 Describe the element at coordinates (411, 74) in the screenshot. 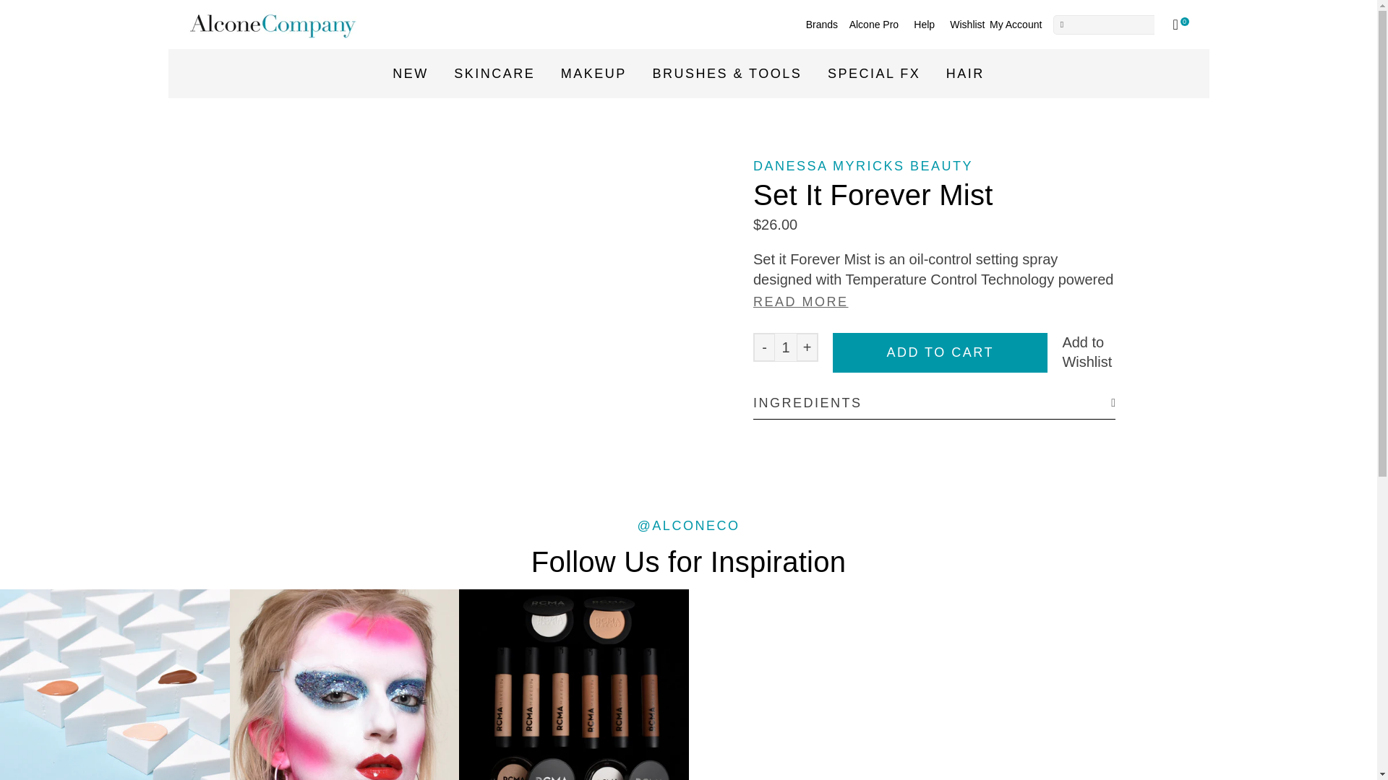

I see `NEW` at that location.